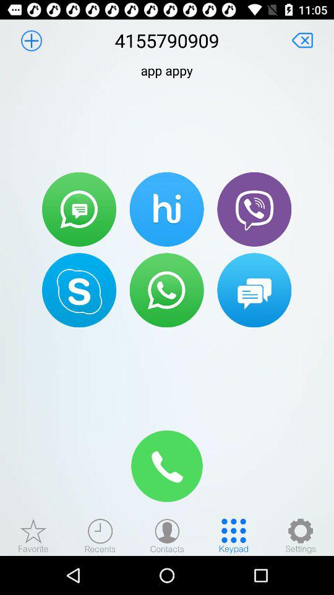  I want to click on open skype app, so click(79, 290).